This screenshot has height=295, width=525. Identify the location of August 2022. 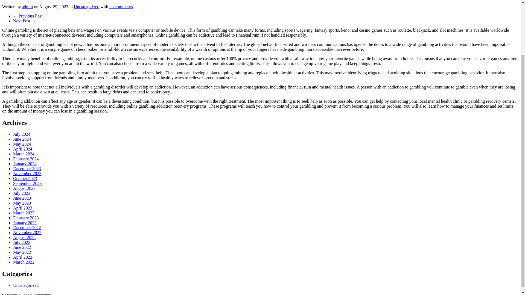
(24, 237).